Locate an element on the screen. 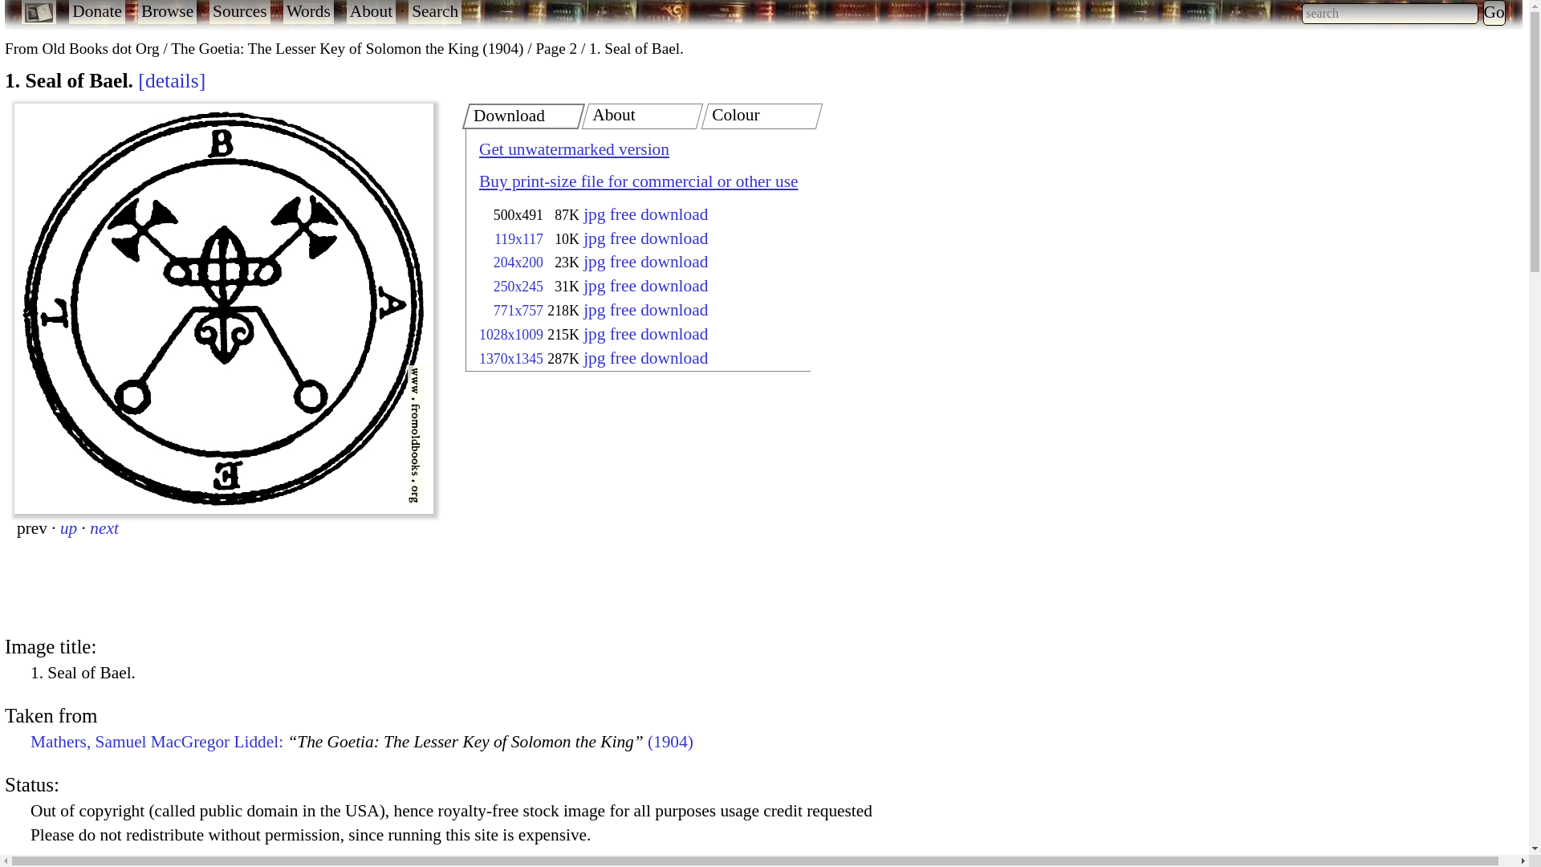  Get unwatermarked version is located at coordinates (574, 149).